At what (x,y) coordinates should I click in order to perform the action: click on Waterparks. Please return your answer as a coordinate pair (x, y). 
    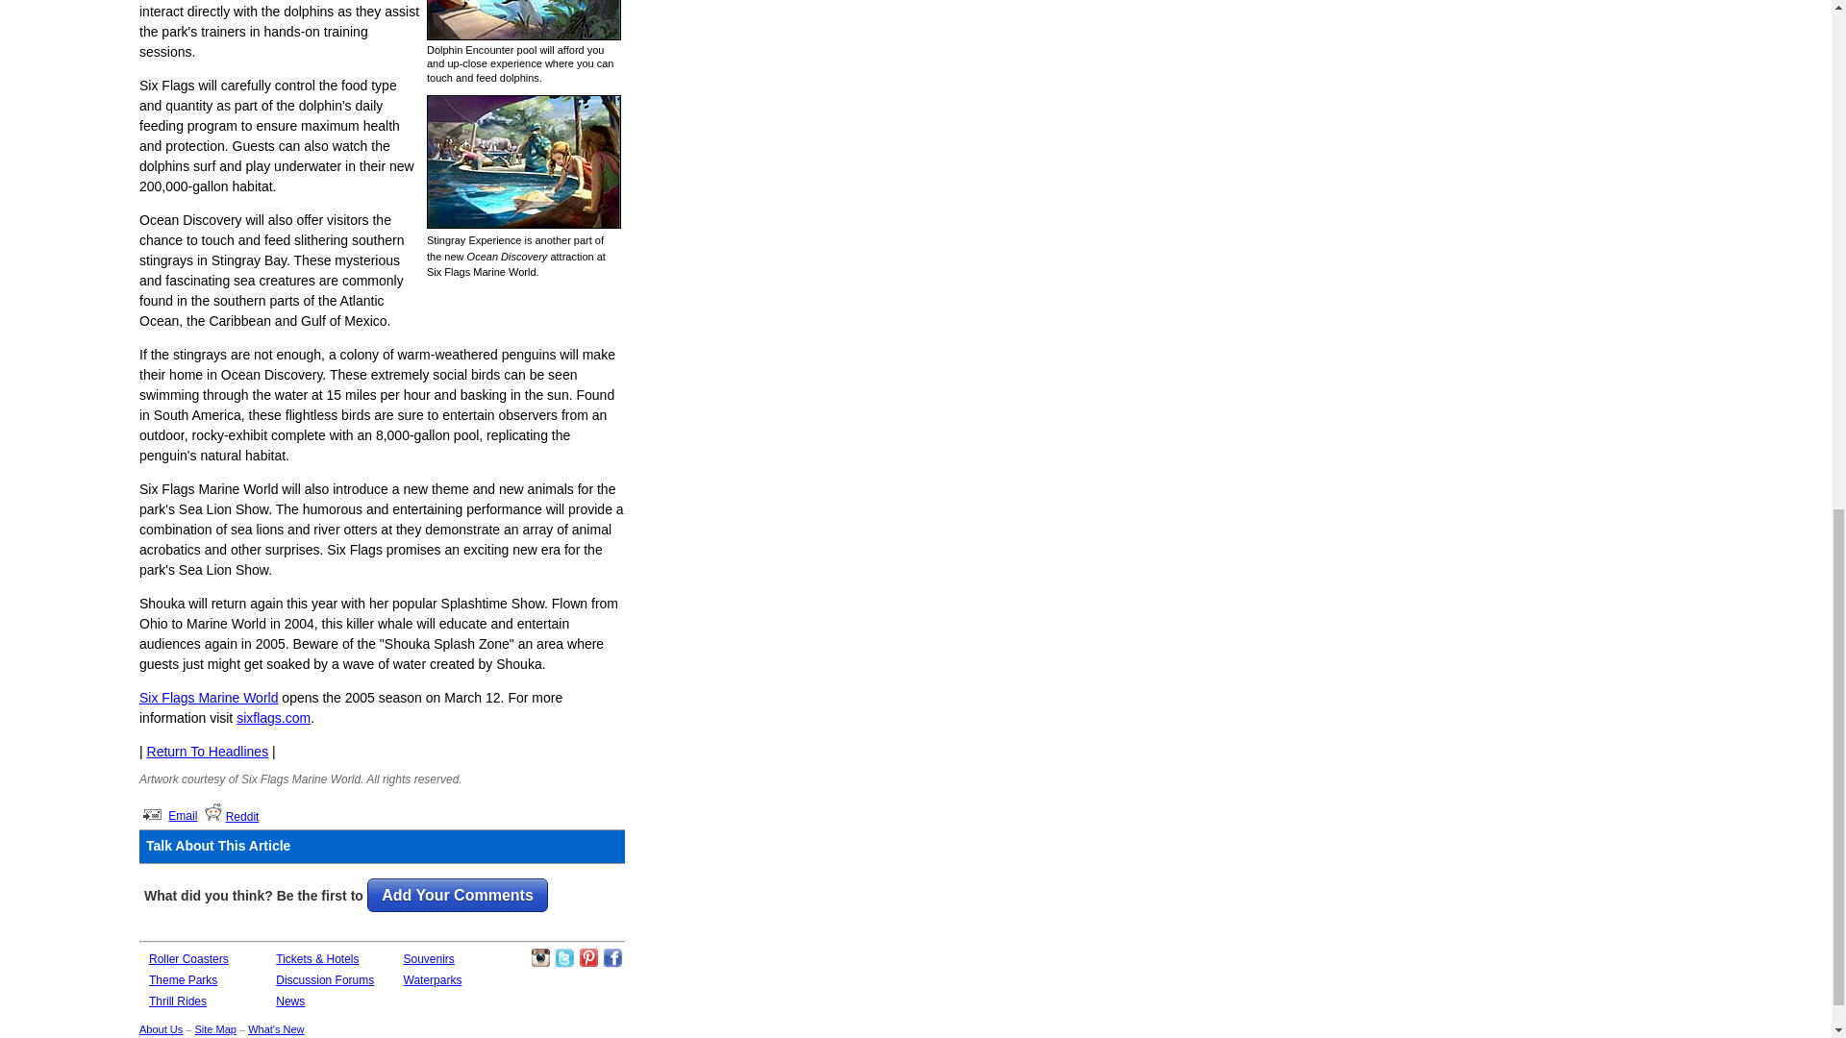
    Looking at the image, I should click on (433, 980).